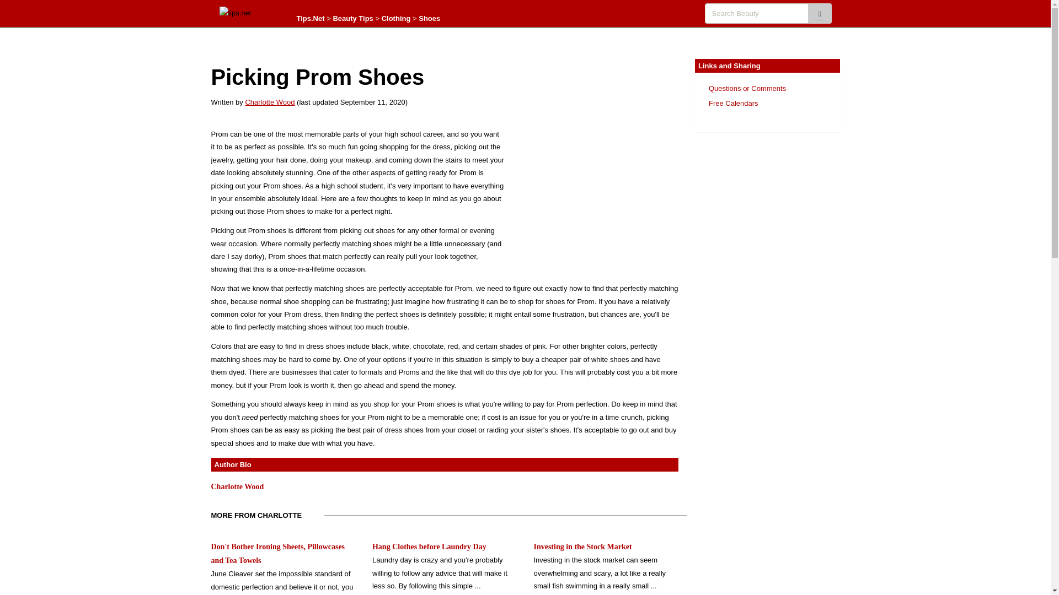 Image resolution: width=1059 pixels, height=595 pixels. Describe the element at coordinates (396, 18) in the screenshot. I see `Clothing` at that location.